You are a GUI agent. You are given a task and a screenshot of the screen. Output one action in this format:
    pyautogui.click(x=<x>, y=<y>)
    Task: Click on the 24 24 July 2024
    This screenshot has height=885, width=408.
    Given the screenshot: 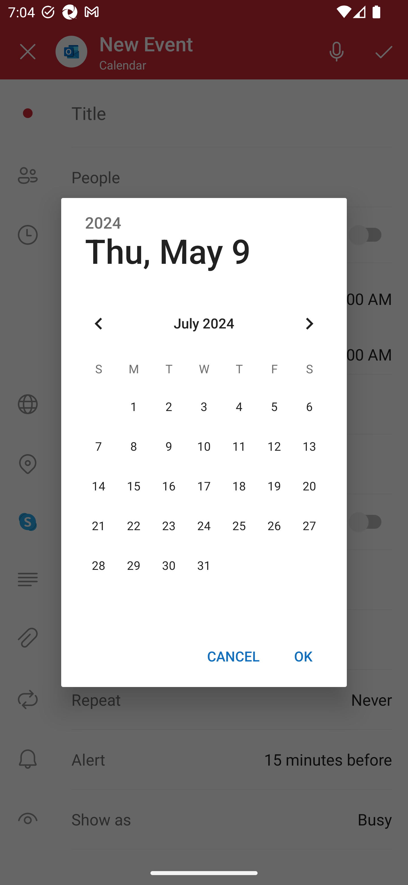 What is the action you would take?
    pyautogui.click(x=204, y=526)
    